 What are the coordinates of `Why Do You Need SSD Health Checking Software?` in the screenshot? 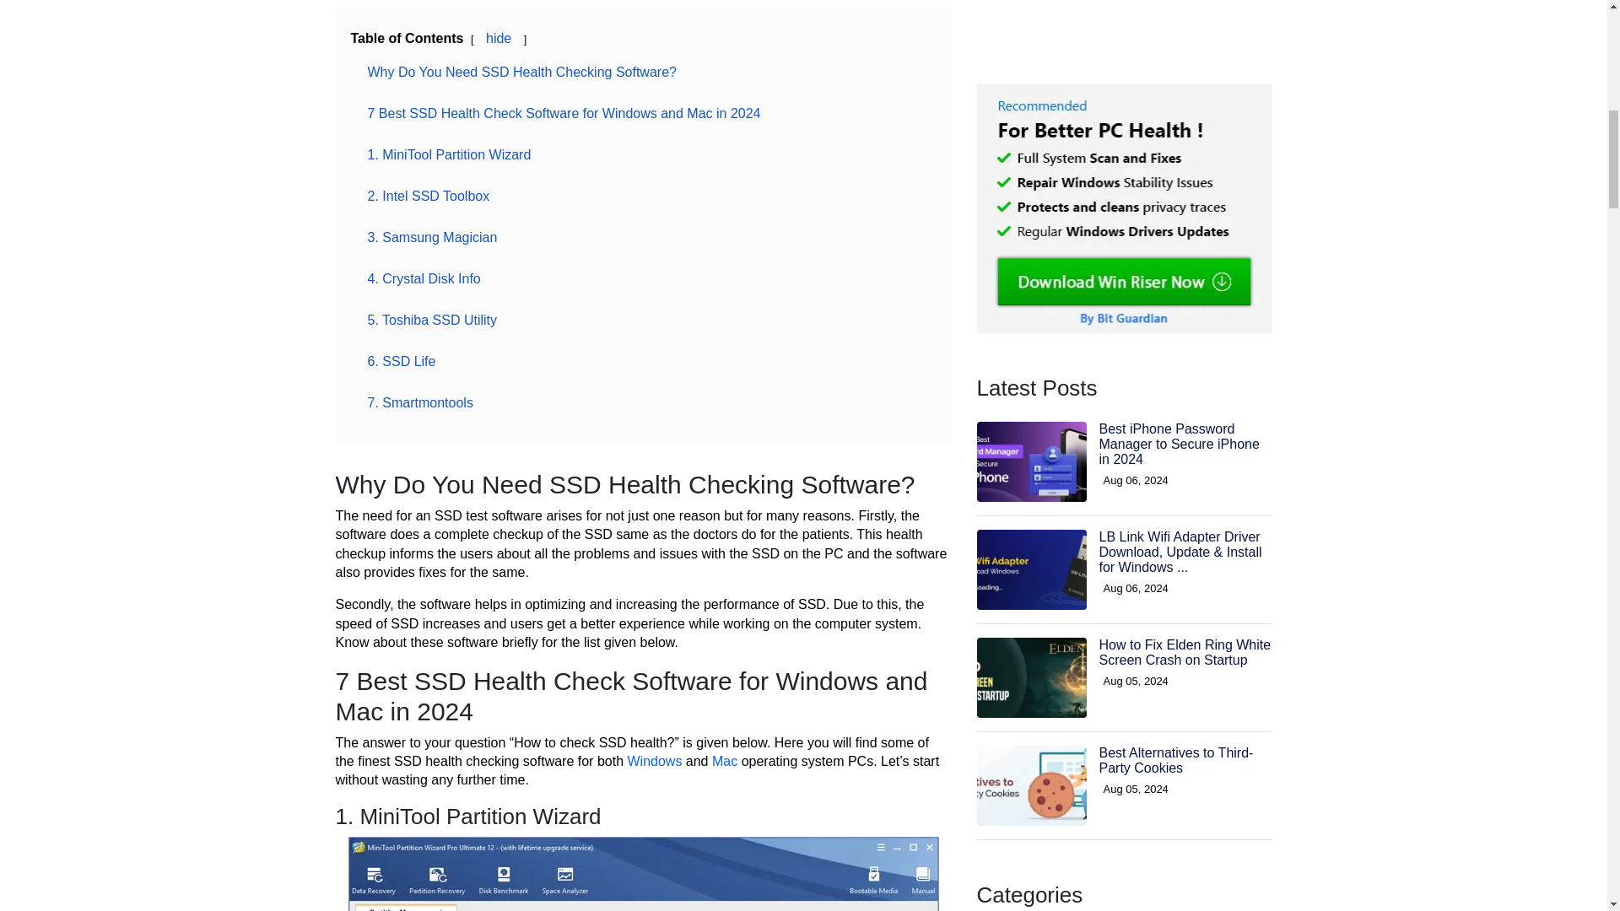 It's located at (522, 71).